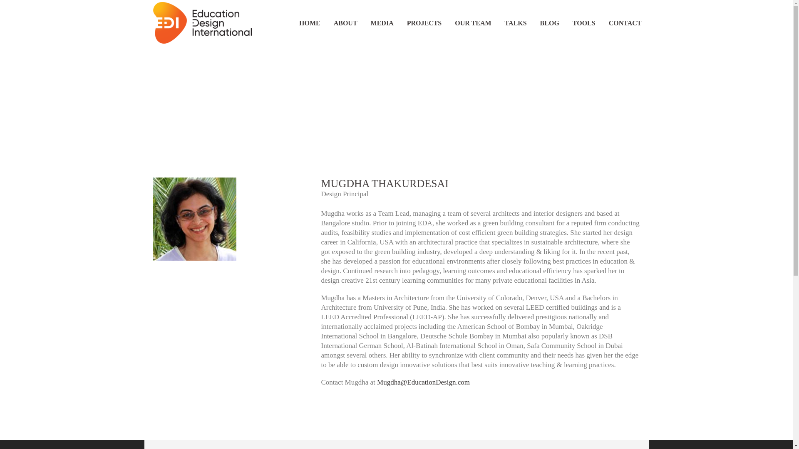 This screenshot has height=449, width=799. What do you see at coordinates (310, 22) in the screenshot?
I see `HOME` at bounding box center [310, 22].